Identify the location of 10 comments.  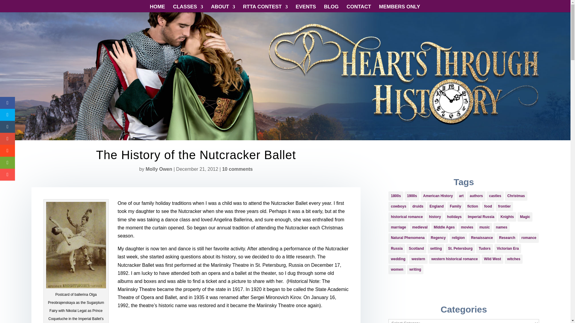
(237, 169).